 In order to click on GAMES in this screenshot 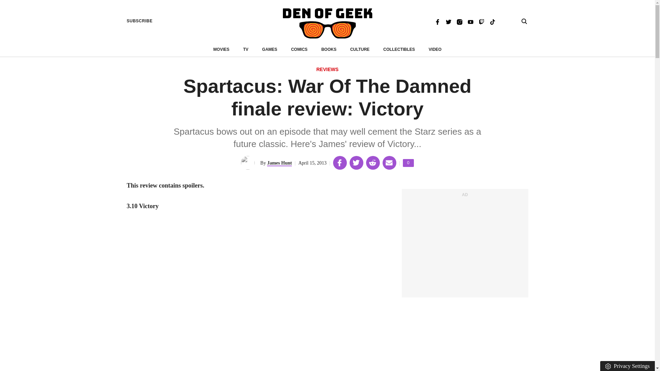, I will do `click(269, 49)`.